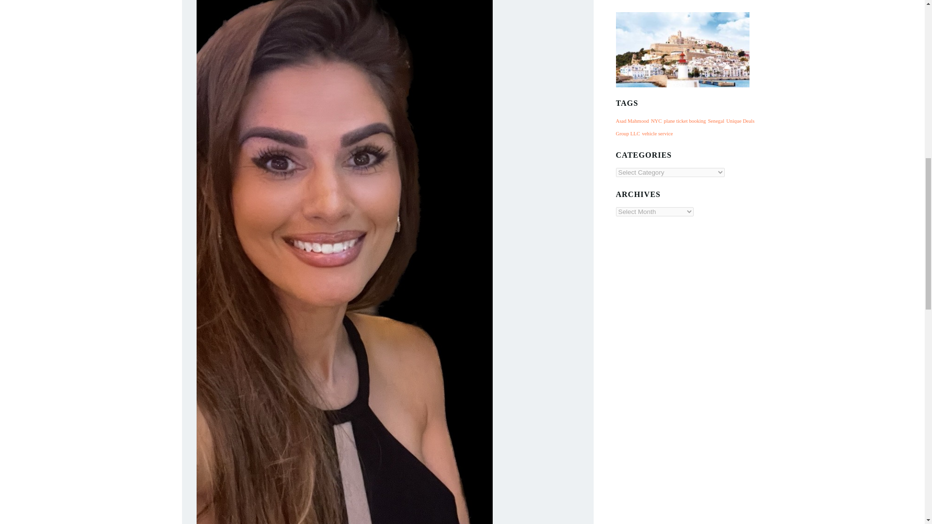 The width and height of the screenshot is (932, 524). I want to click on vehicle service, so click(657, 133).